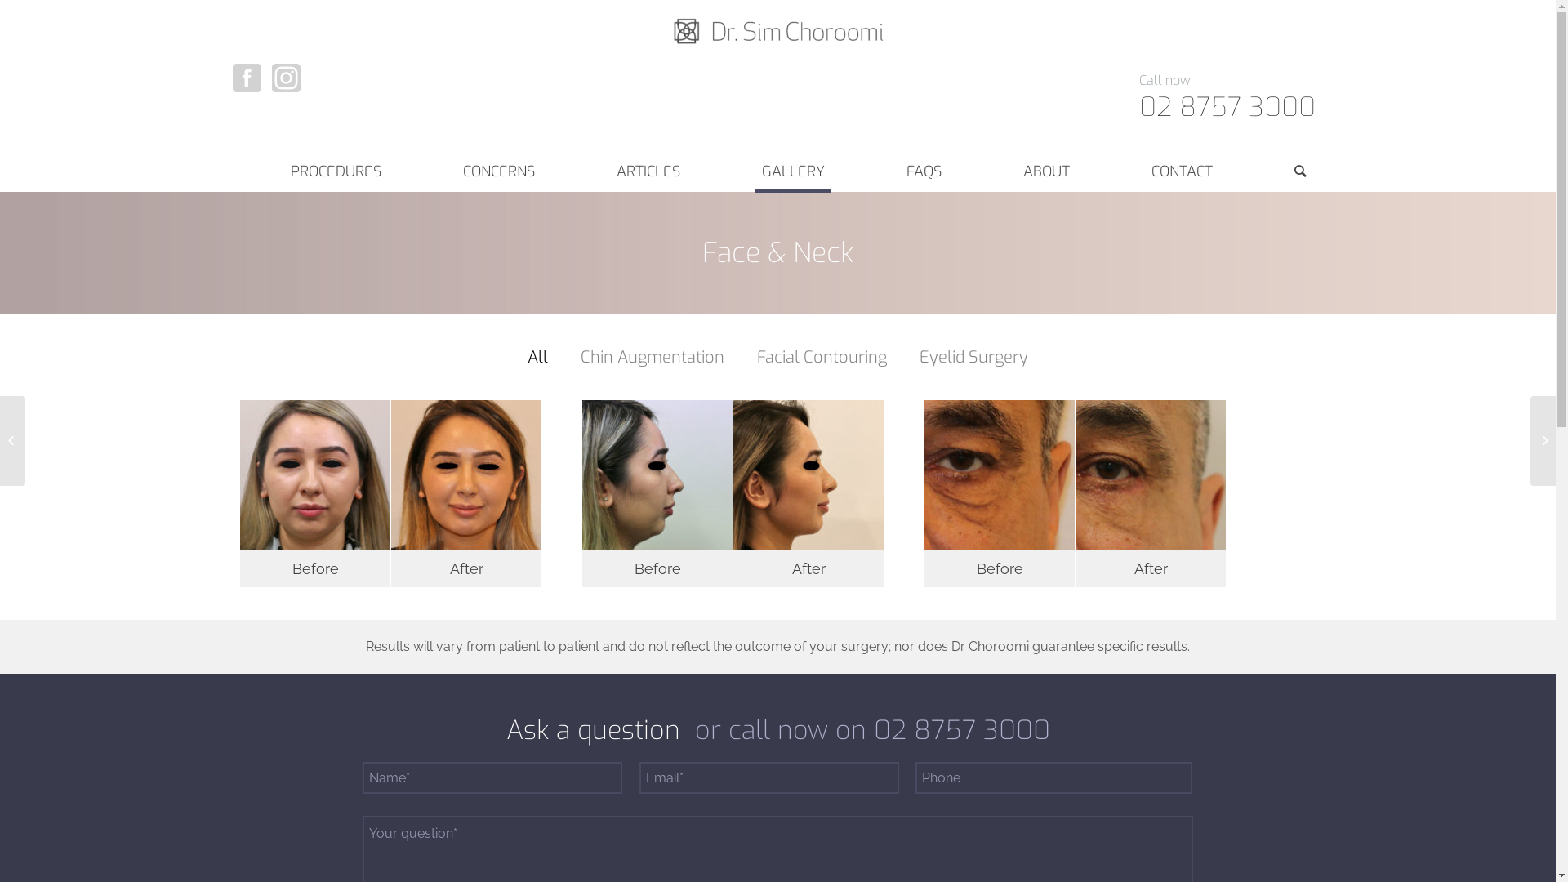 This screenshot has height=882, width=1568. What do you see at coordinates (653, 358) in the screenshot?
I see `Chin Augmentation` at bounding box center [653, 358].